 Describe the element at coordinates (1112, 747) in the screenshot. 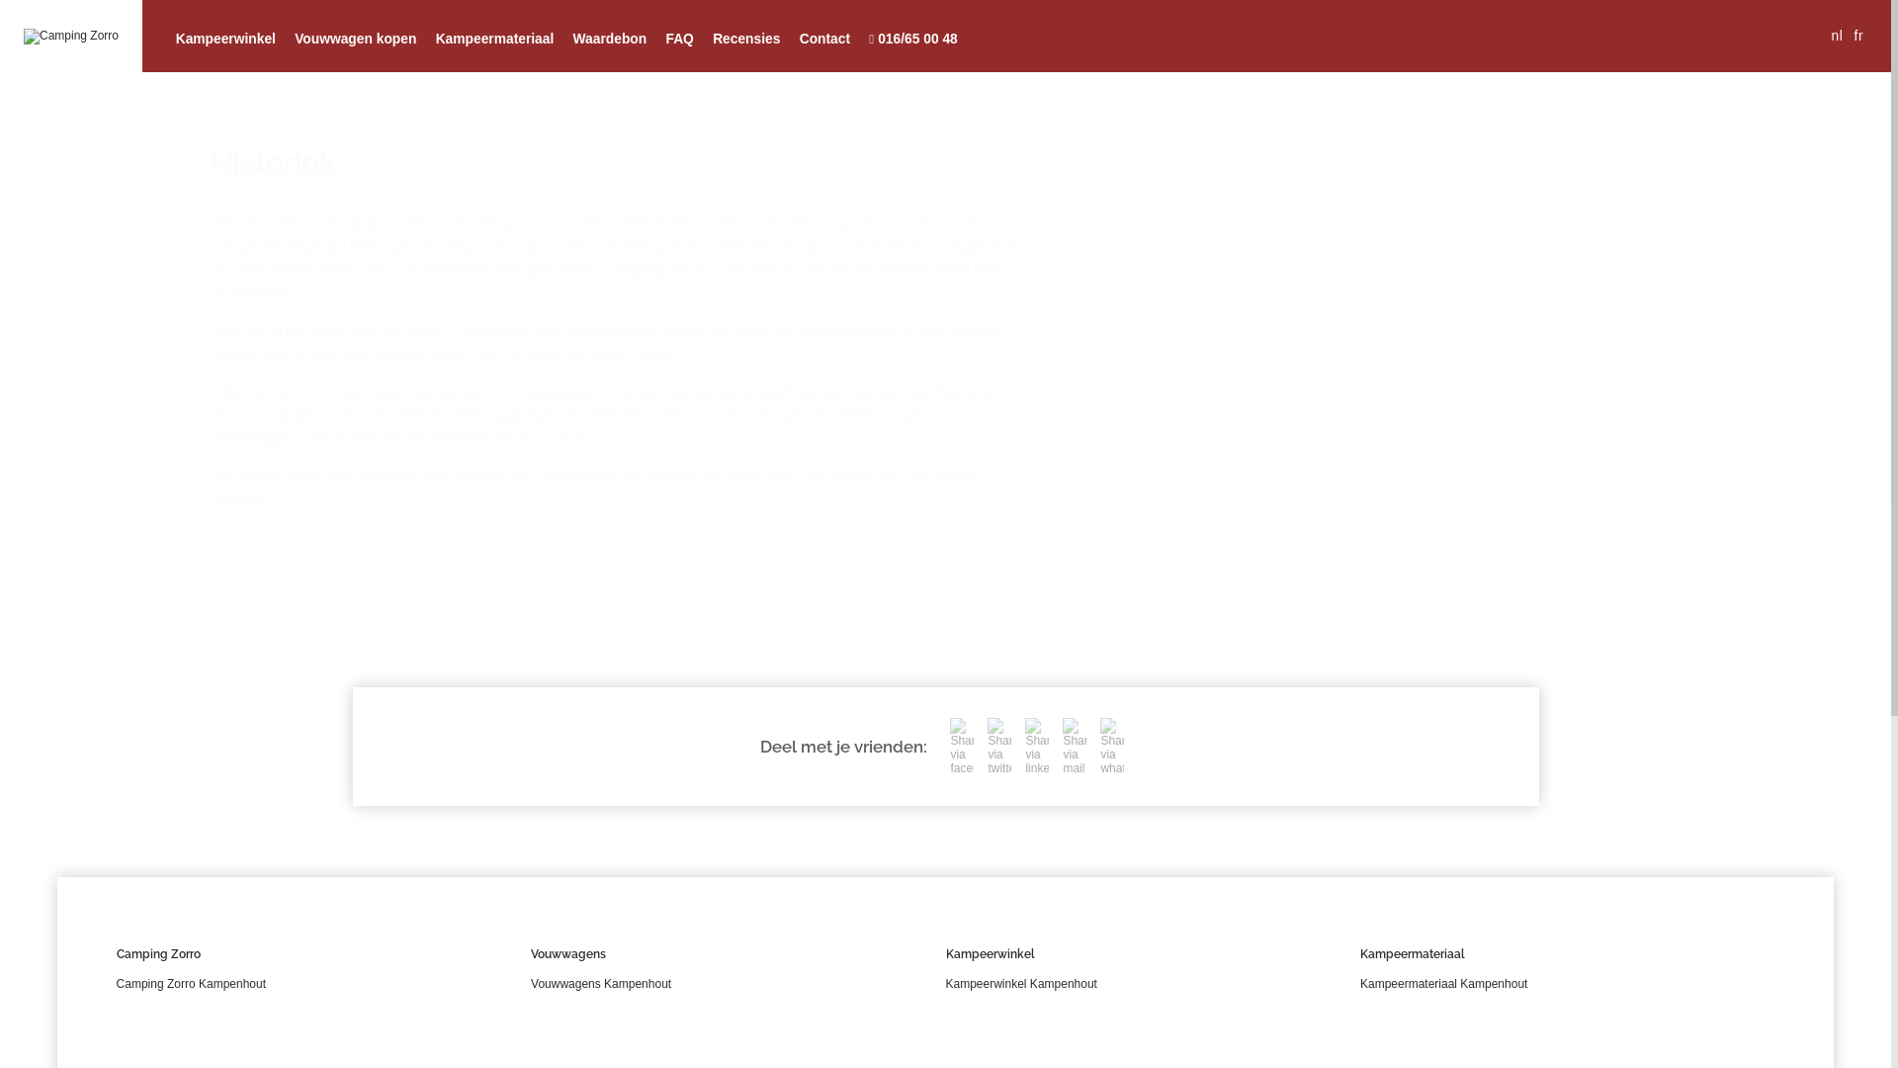

I see `Share via whatsapp` at that location.